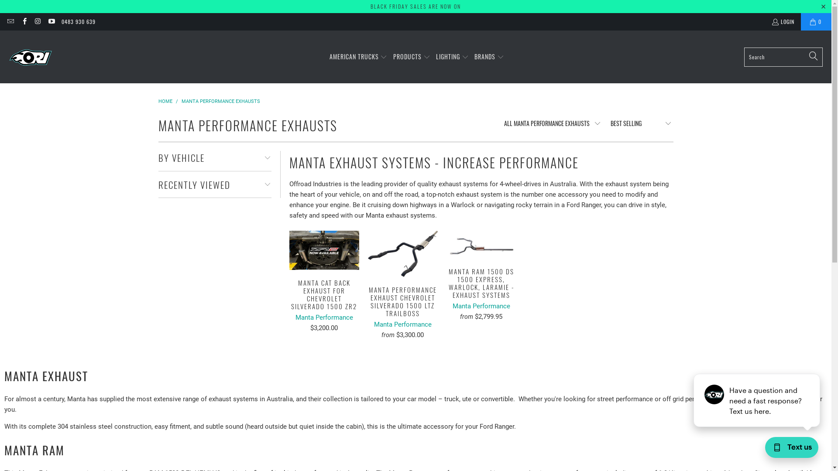 The image size is (838, 471). What do you see at coordinates (165, 101) in the screenshot?
I see `HOME` at bounding box center [165, 101].